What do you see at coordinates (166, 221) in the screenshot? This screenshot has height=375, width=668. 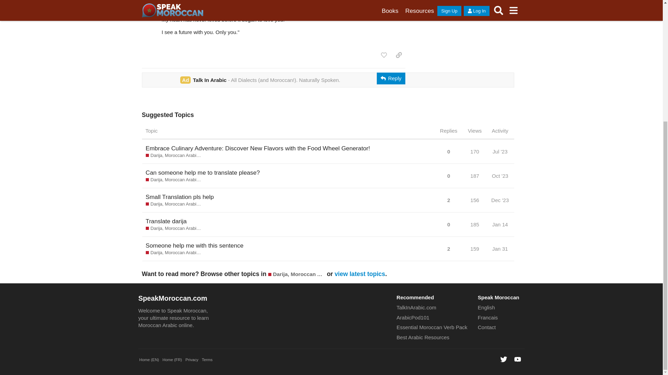 I see `Translate darija` at bounding box center [166, 221].